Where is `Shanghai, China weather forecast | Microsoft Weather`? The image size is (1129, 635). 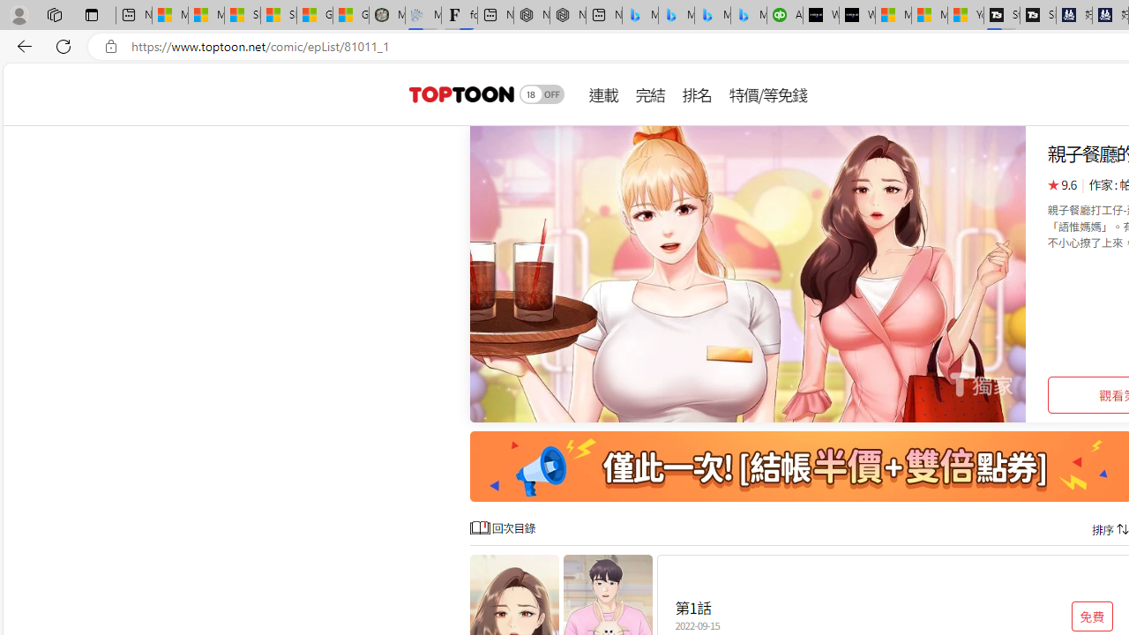 Shanghai, China weather forecast | Microsoft Weather is located at coordinates (279, 16).